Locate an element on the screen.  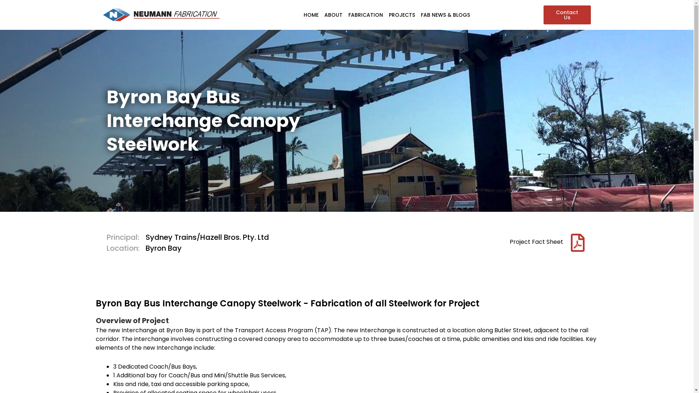
HOME is located at coordinates (311, 15).